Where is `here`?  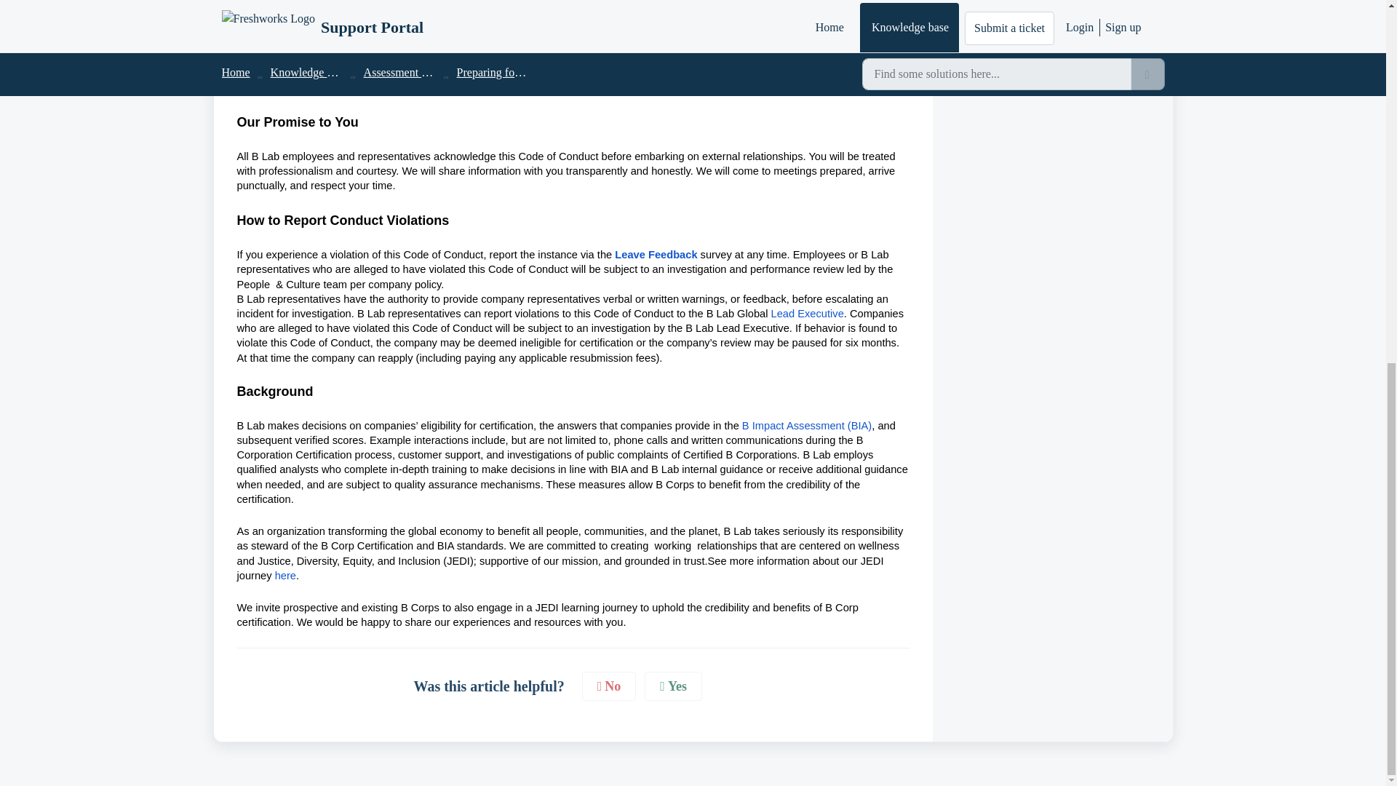
here is located at coordinates (285, 576).